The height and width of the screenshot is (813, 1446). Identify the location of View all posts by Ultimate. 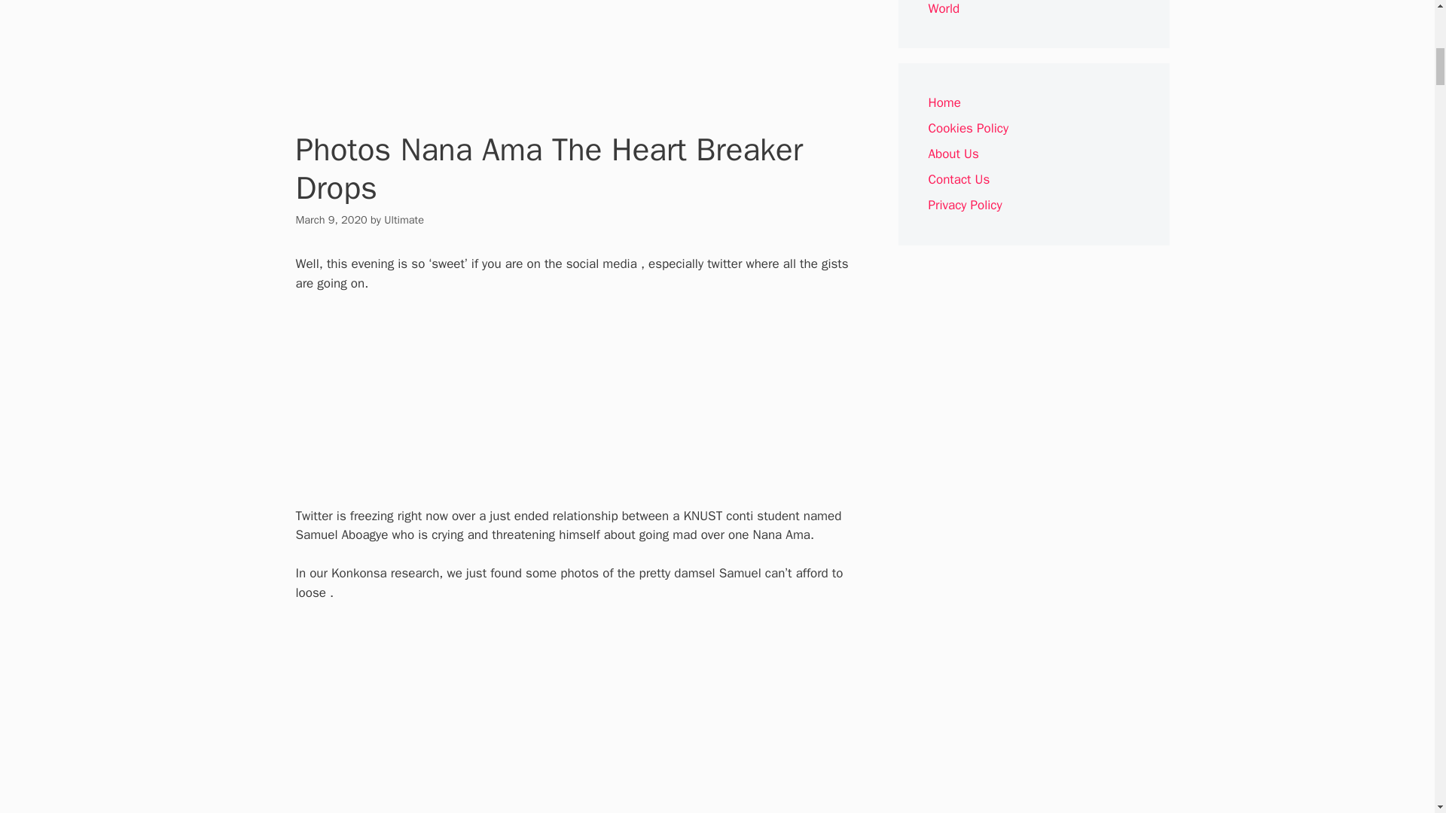
(404, 220).